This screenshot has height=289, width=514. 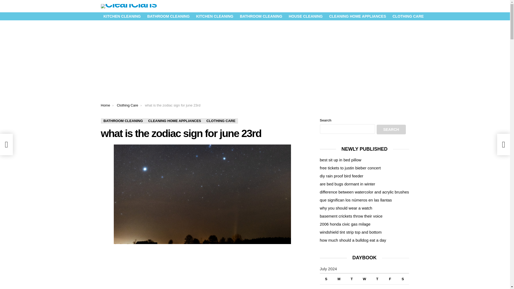 What do you see at coordinates (221, 121) in the screenshot?
I see `CLOTHING CARE` at bounding box center [221, 121].